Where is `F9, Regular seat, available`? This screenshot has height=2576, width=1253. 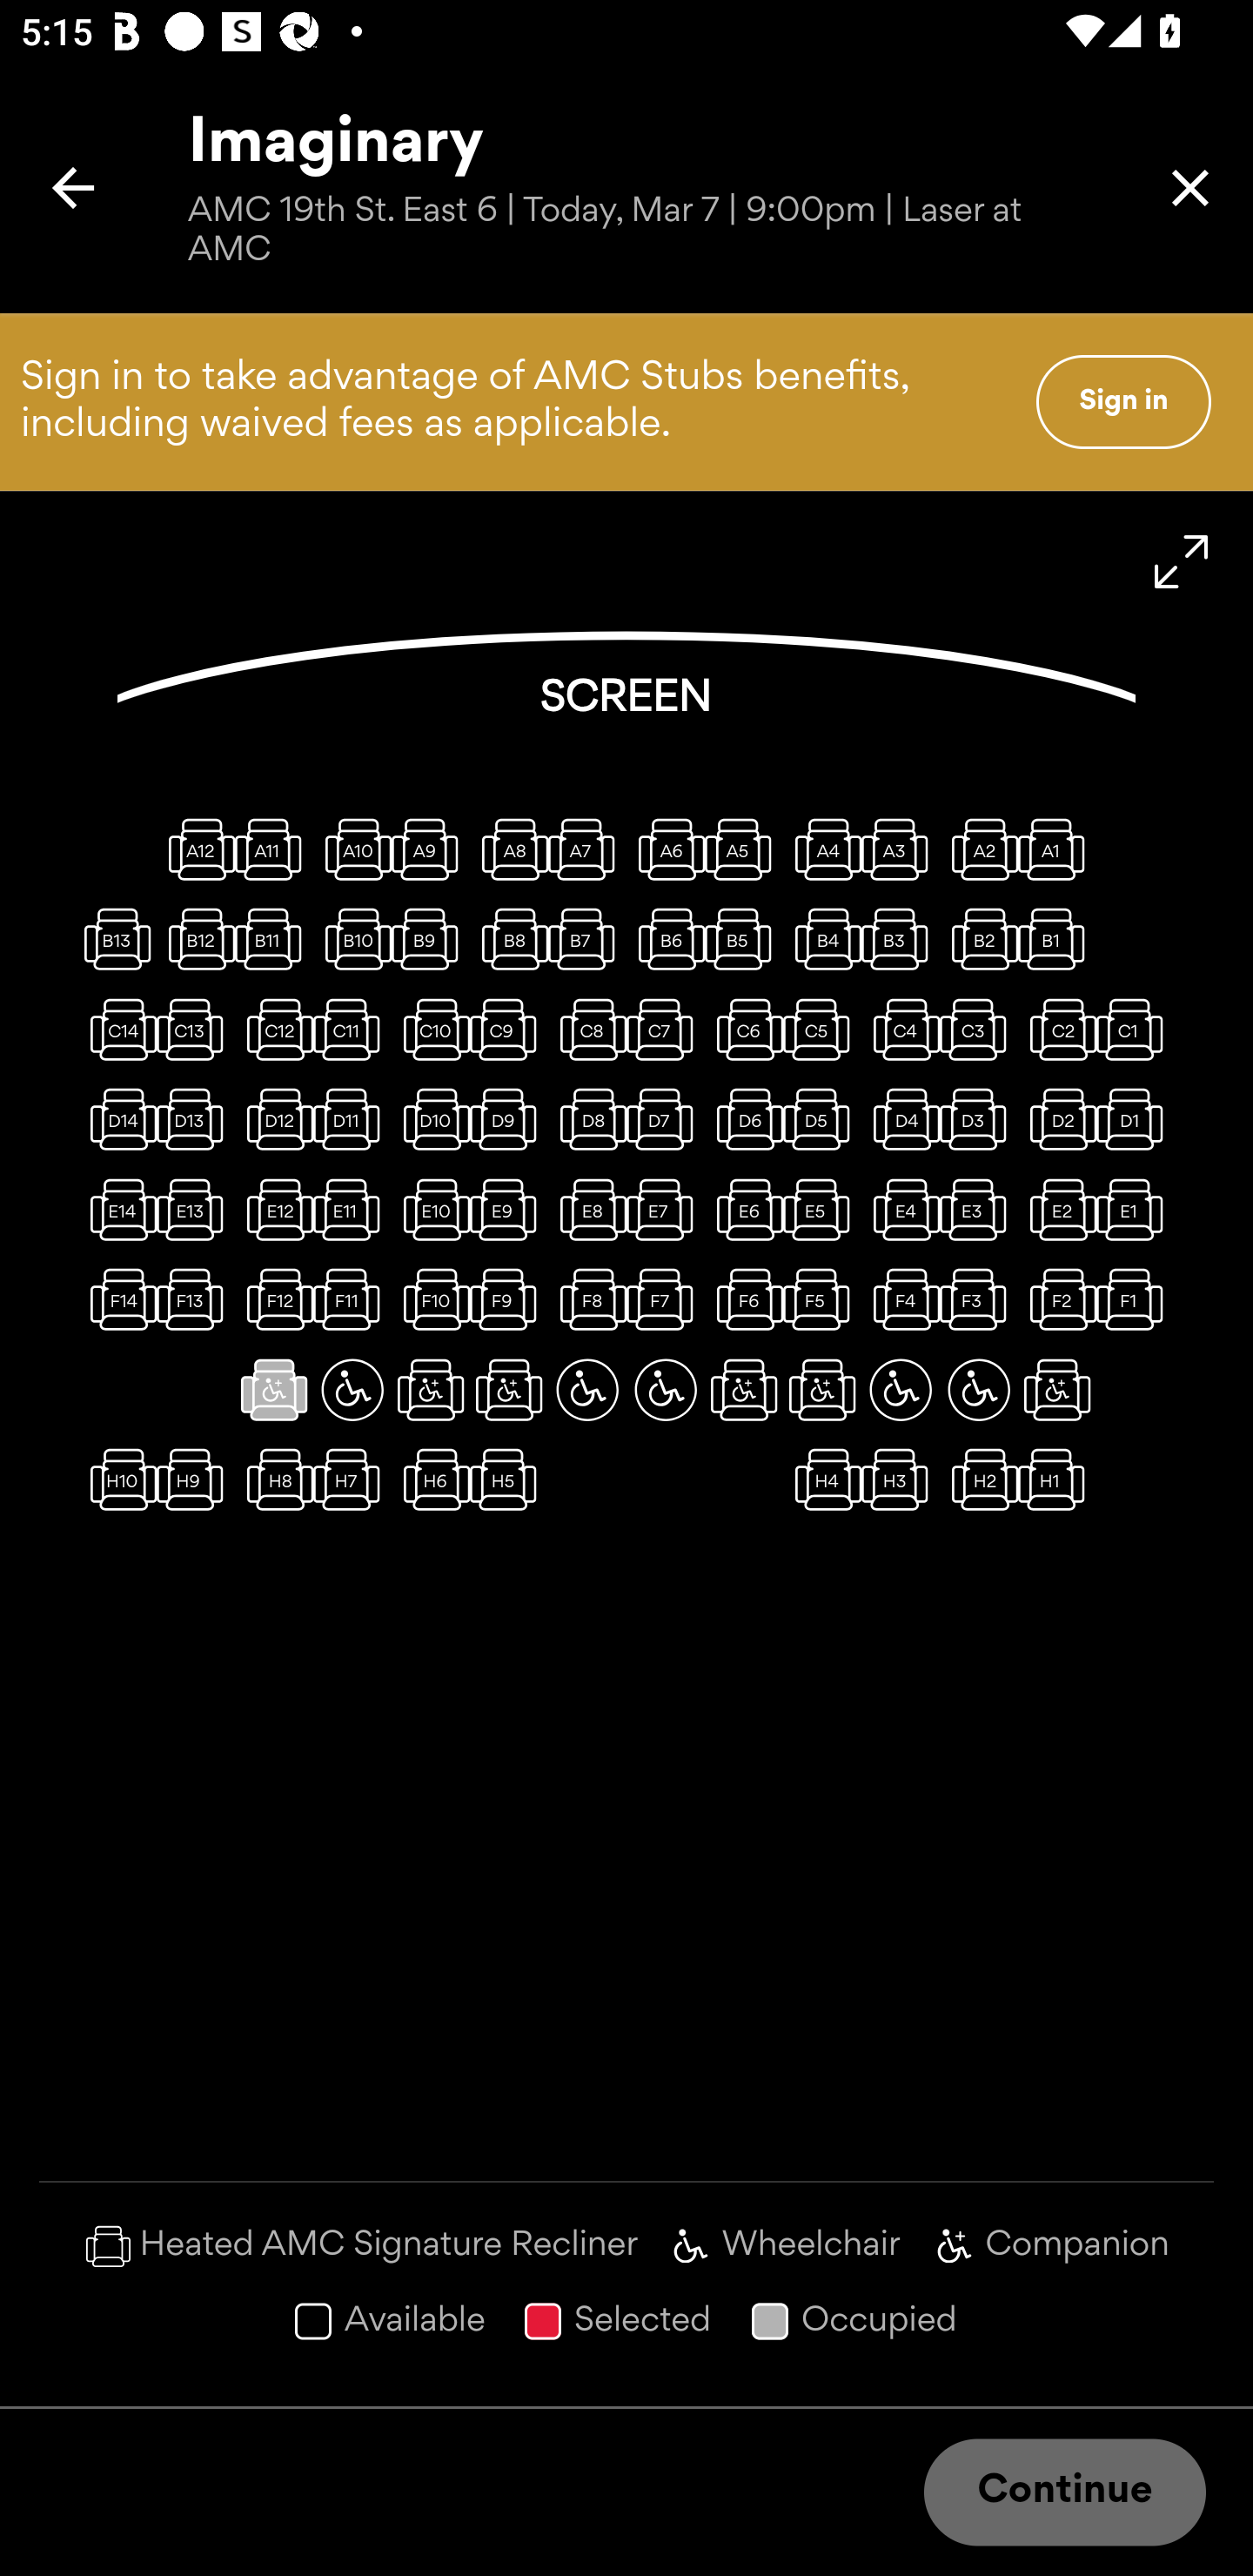
F9, Regular seat, available is located at coordinates (509, 1299).